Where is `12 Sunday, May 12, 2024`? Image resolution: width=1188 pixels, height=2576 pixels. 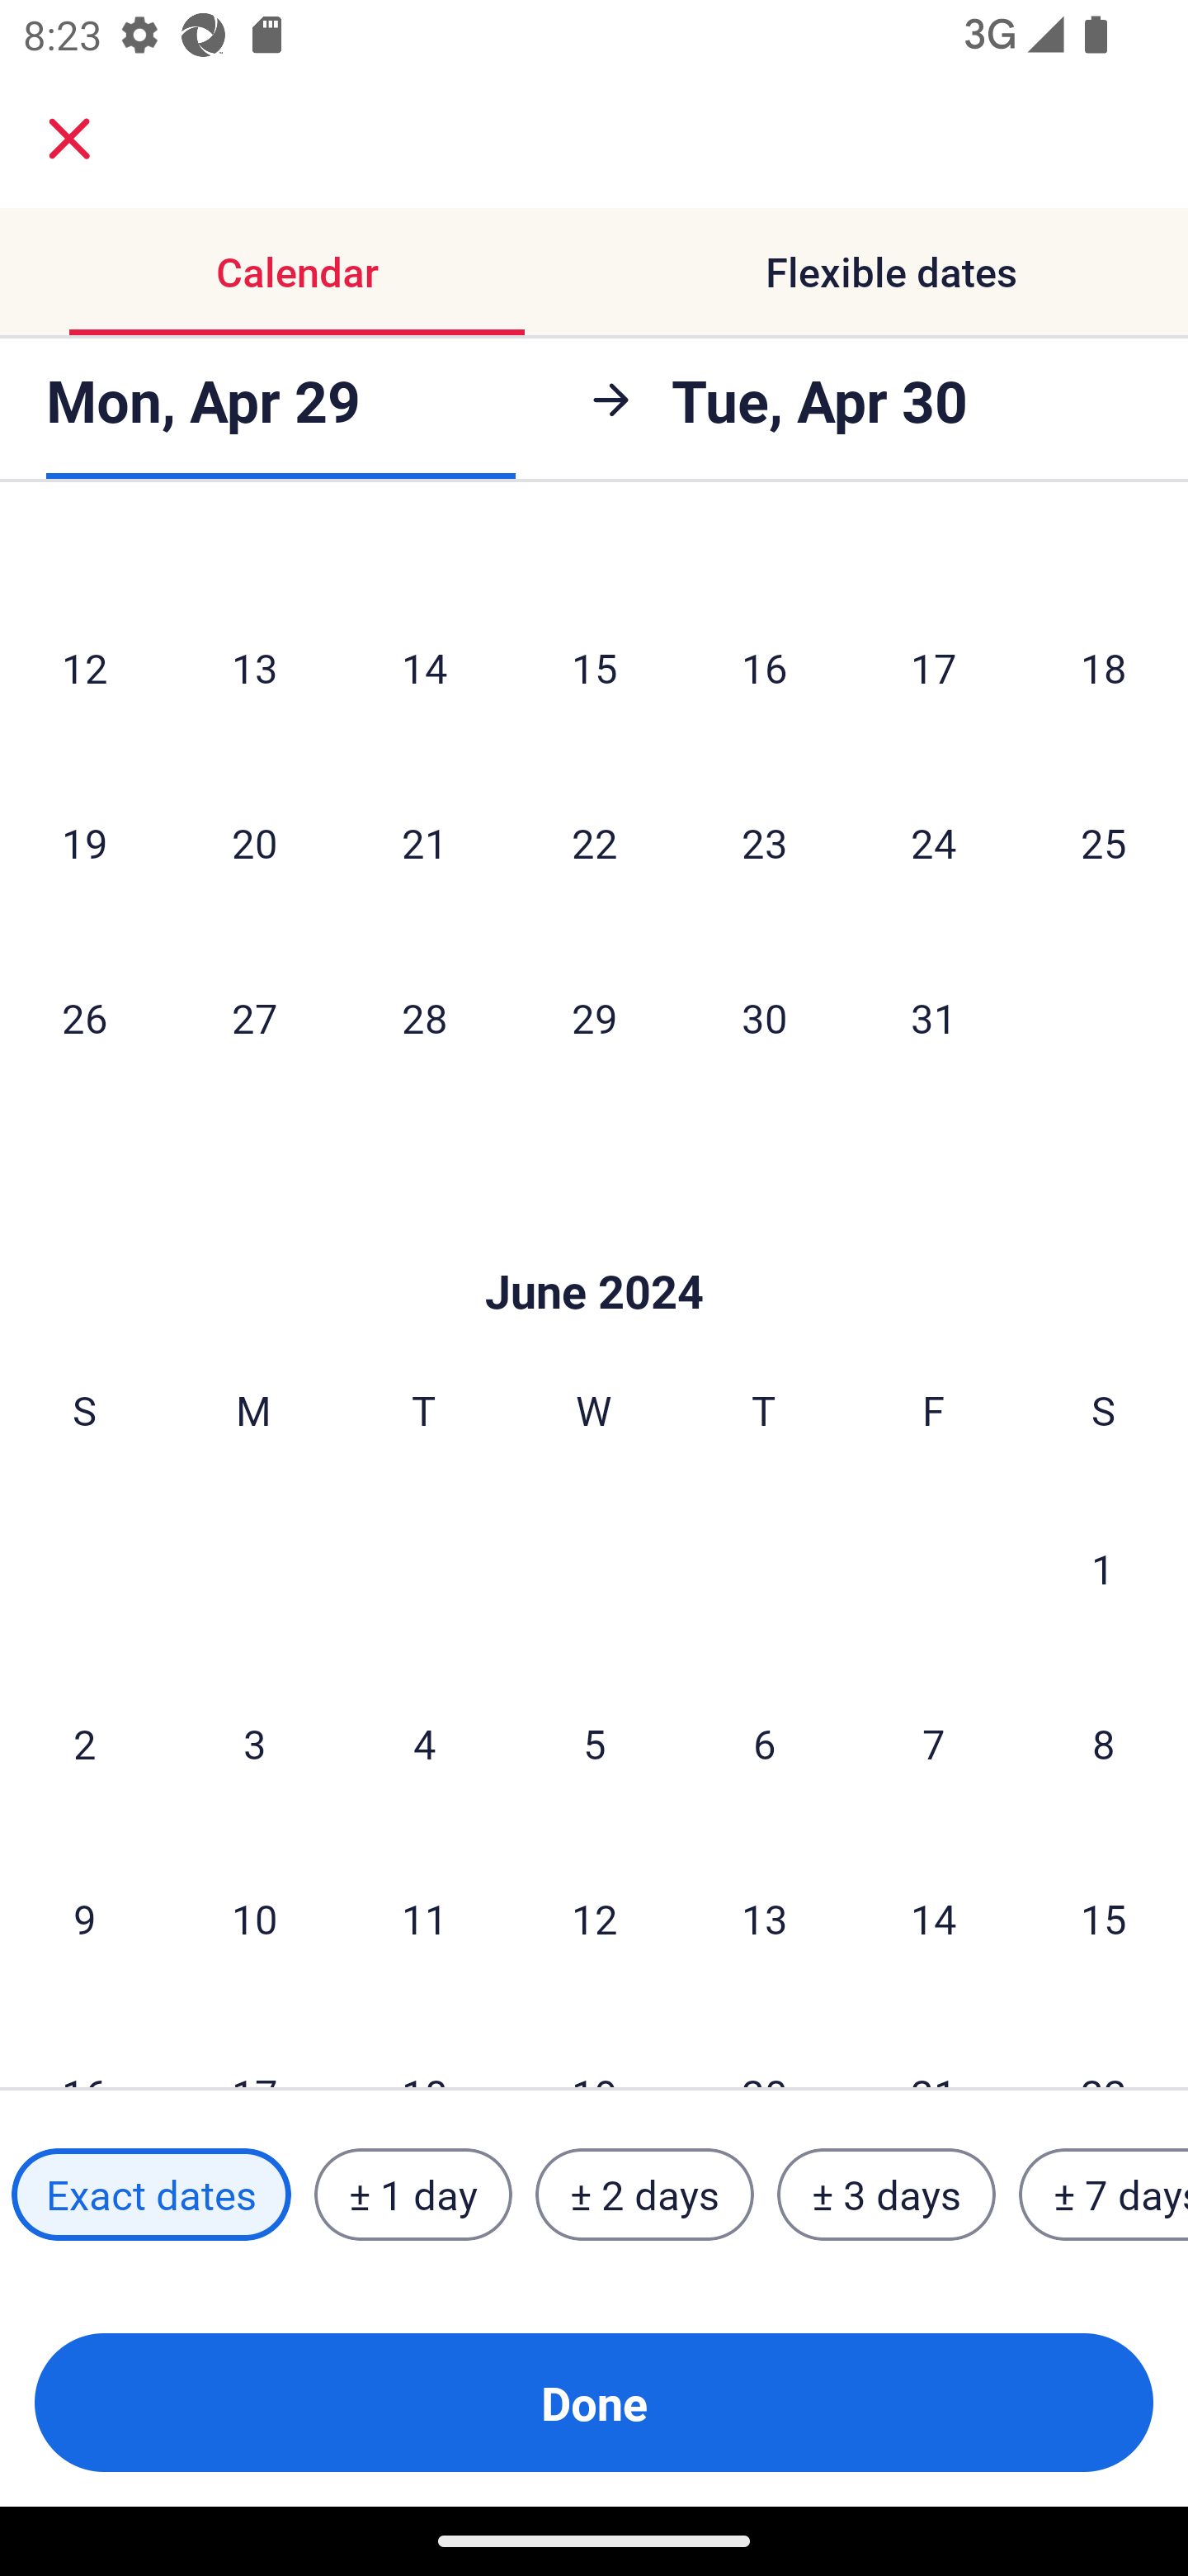
12 Sunday, May 12, 2024 is located at coordinates (84, 667).